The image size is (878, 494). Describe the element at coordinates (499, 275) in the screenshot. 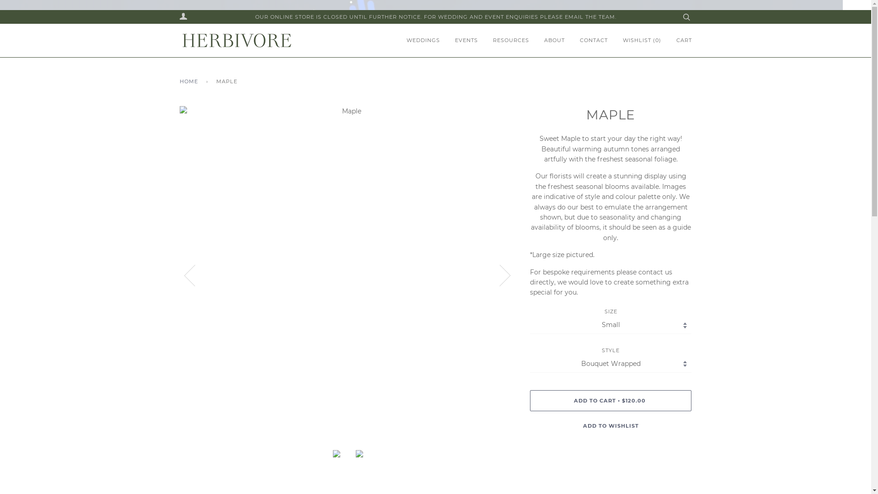

I see `Next` at that location.